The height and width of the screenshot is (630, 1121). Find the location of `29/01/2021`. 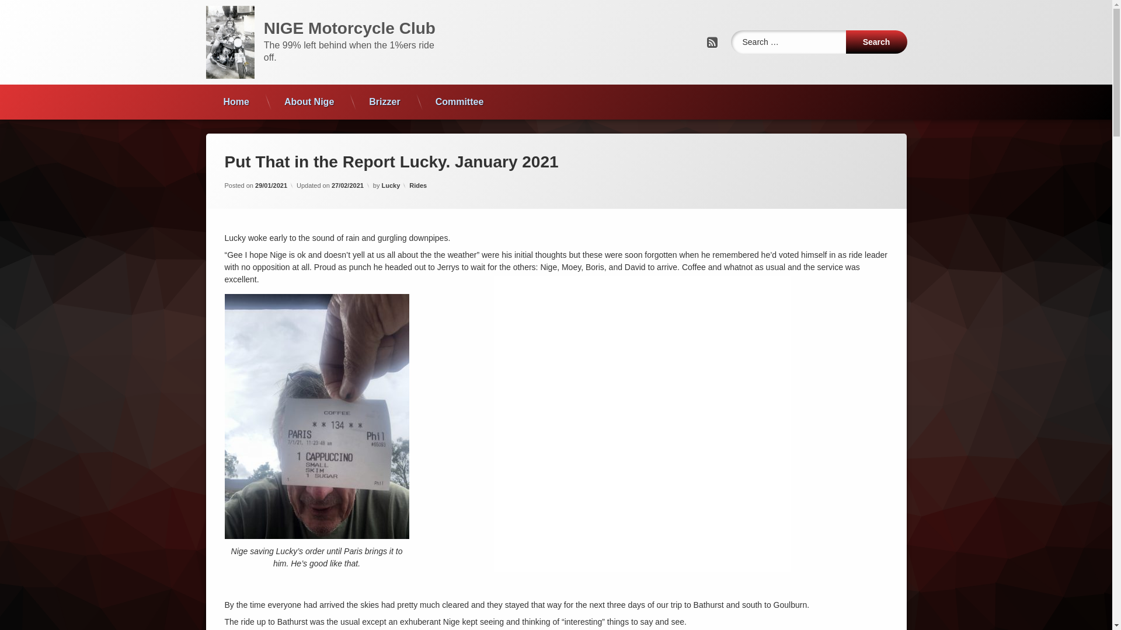

29/01/2021 is located at coordinates (271, 185).